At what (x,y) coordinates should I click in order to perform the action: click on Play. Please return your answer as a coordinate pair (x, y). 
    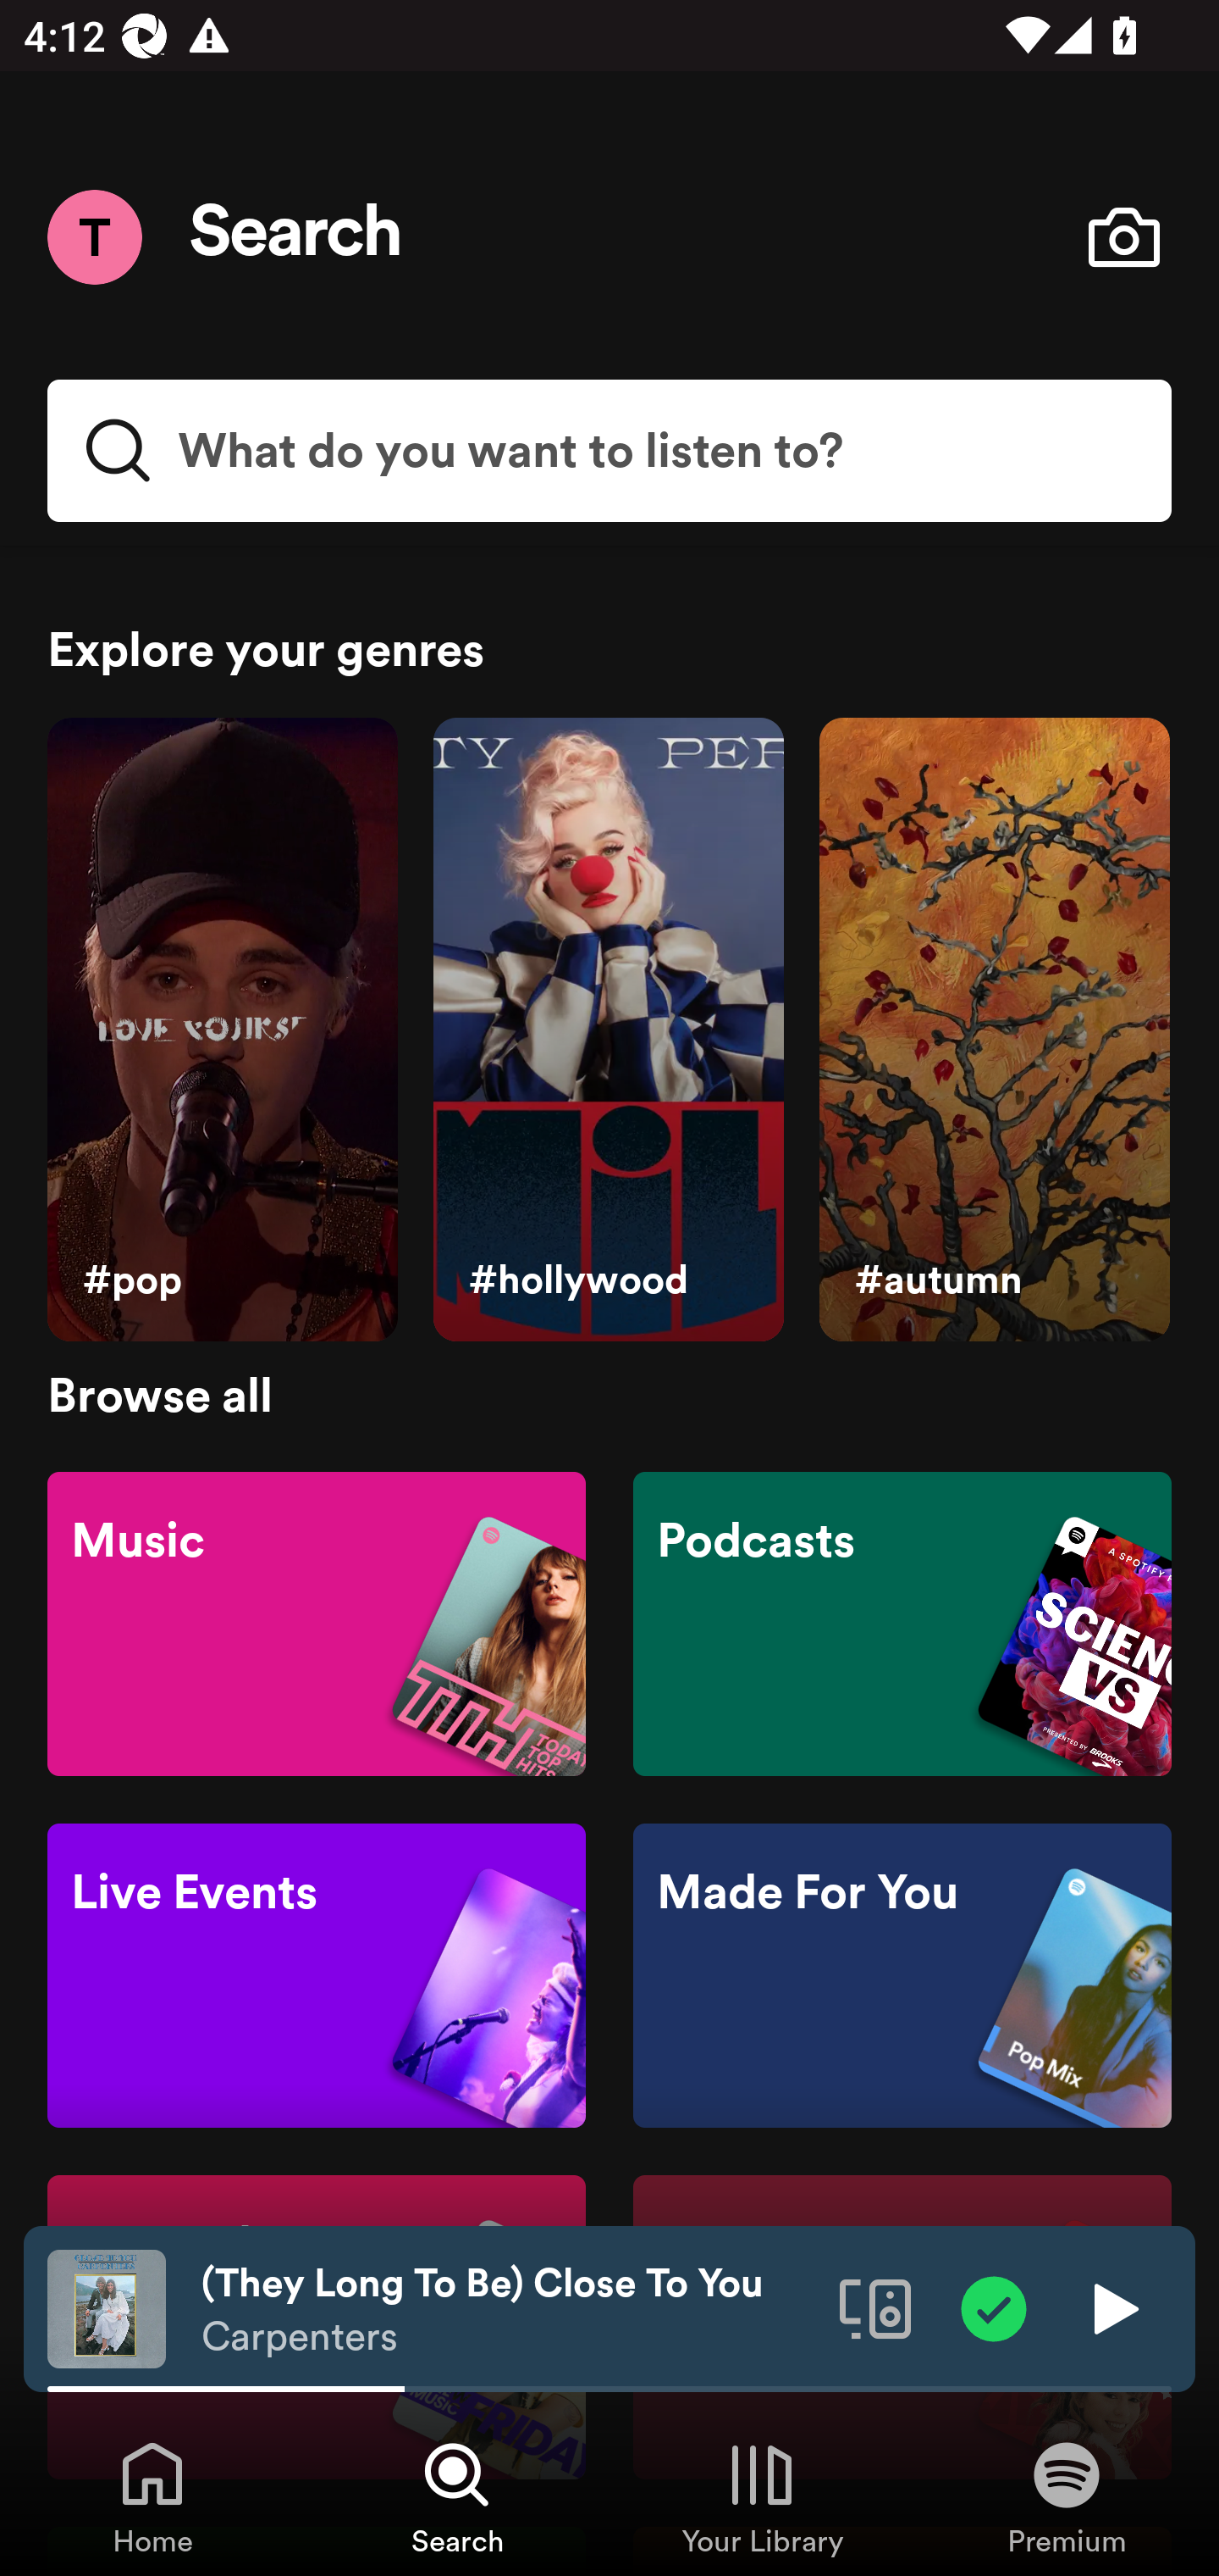
    Looking at the image, I should click on (1112, 2307).